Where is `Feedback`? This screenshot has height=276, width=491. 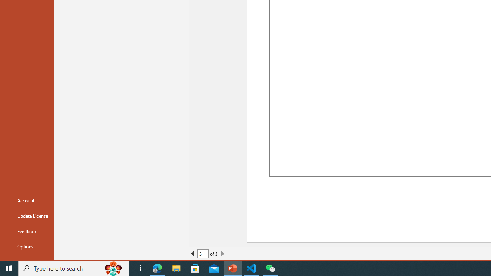 Feedback is located at coordinates (27, 231).